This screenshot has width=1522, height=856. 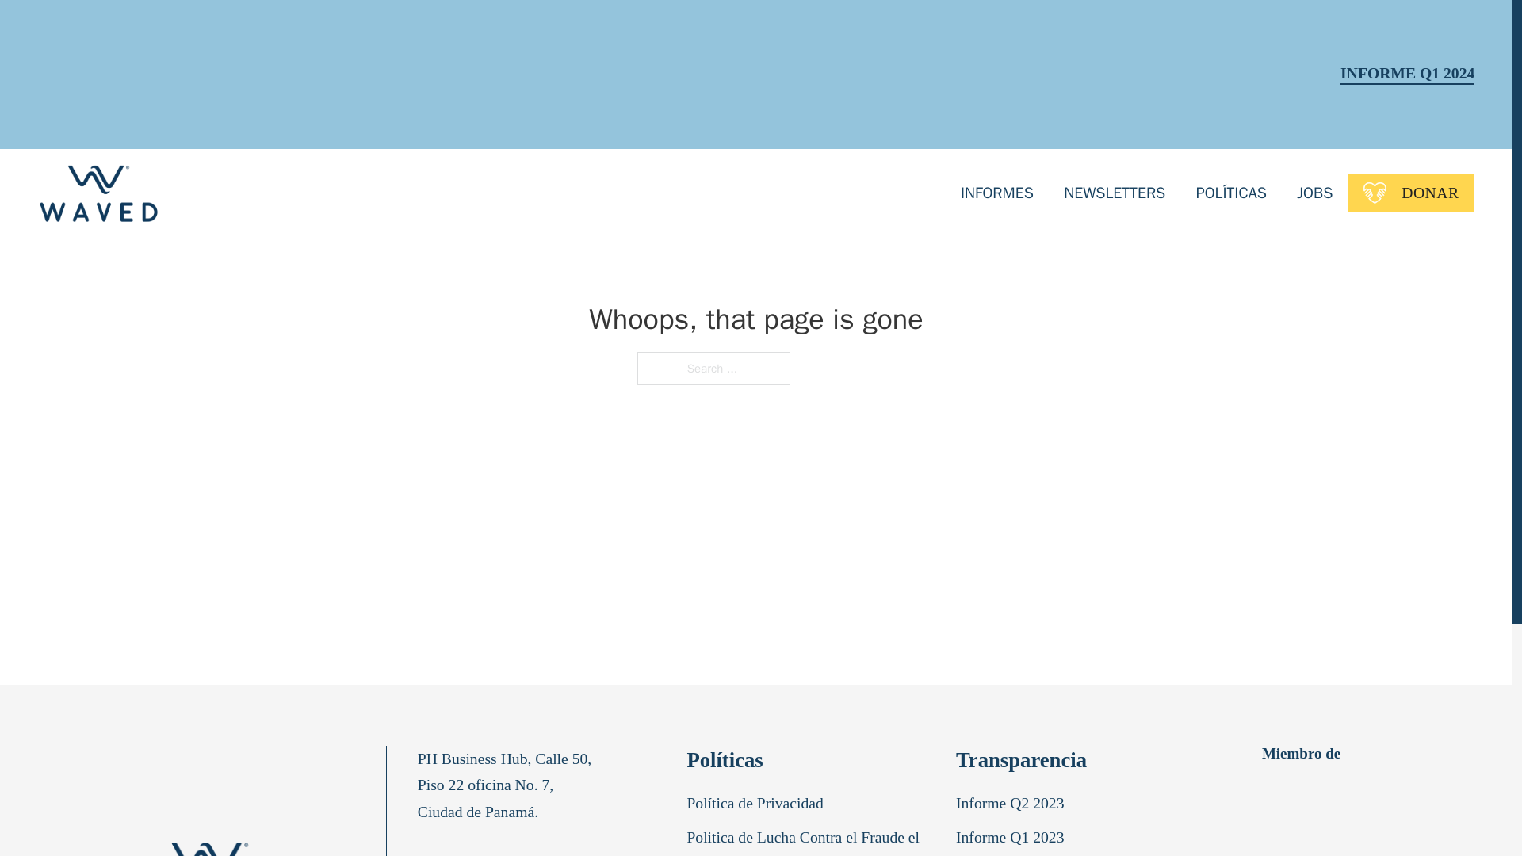 What do you see at coordinates (1013, 840) in the screenshot?
I see `Informe Q1 2023` at bounding box center [1013, 840].